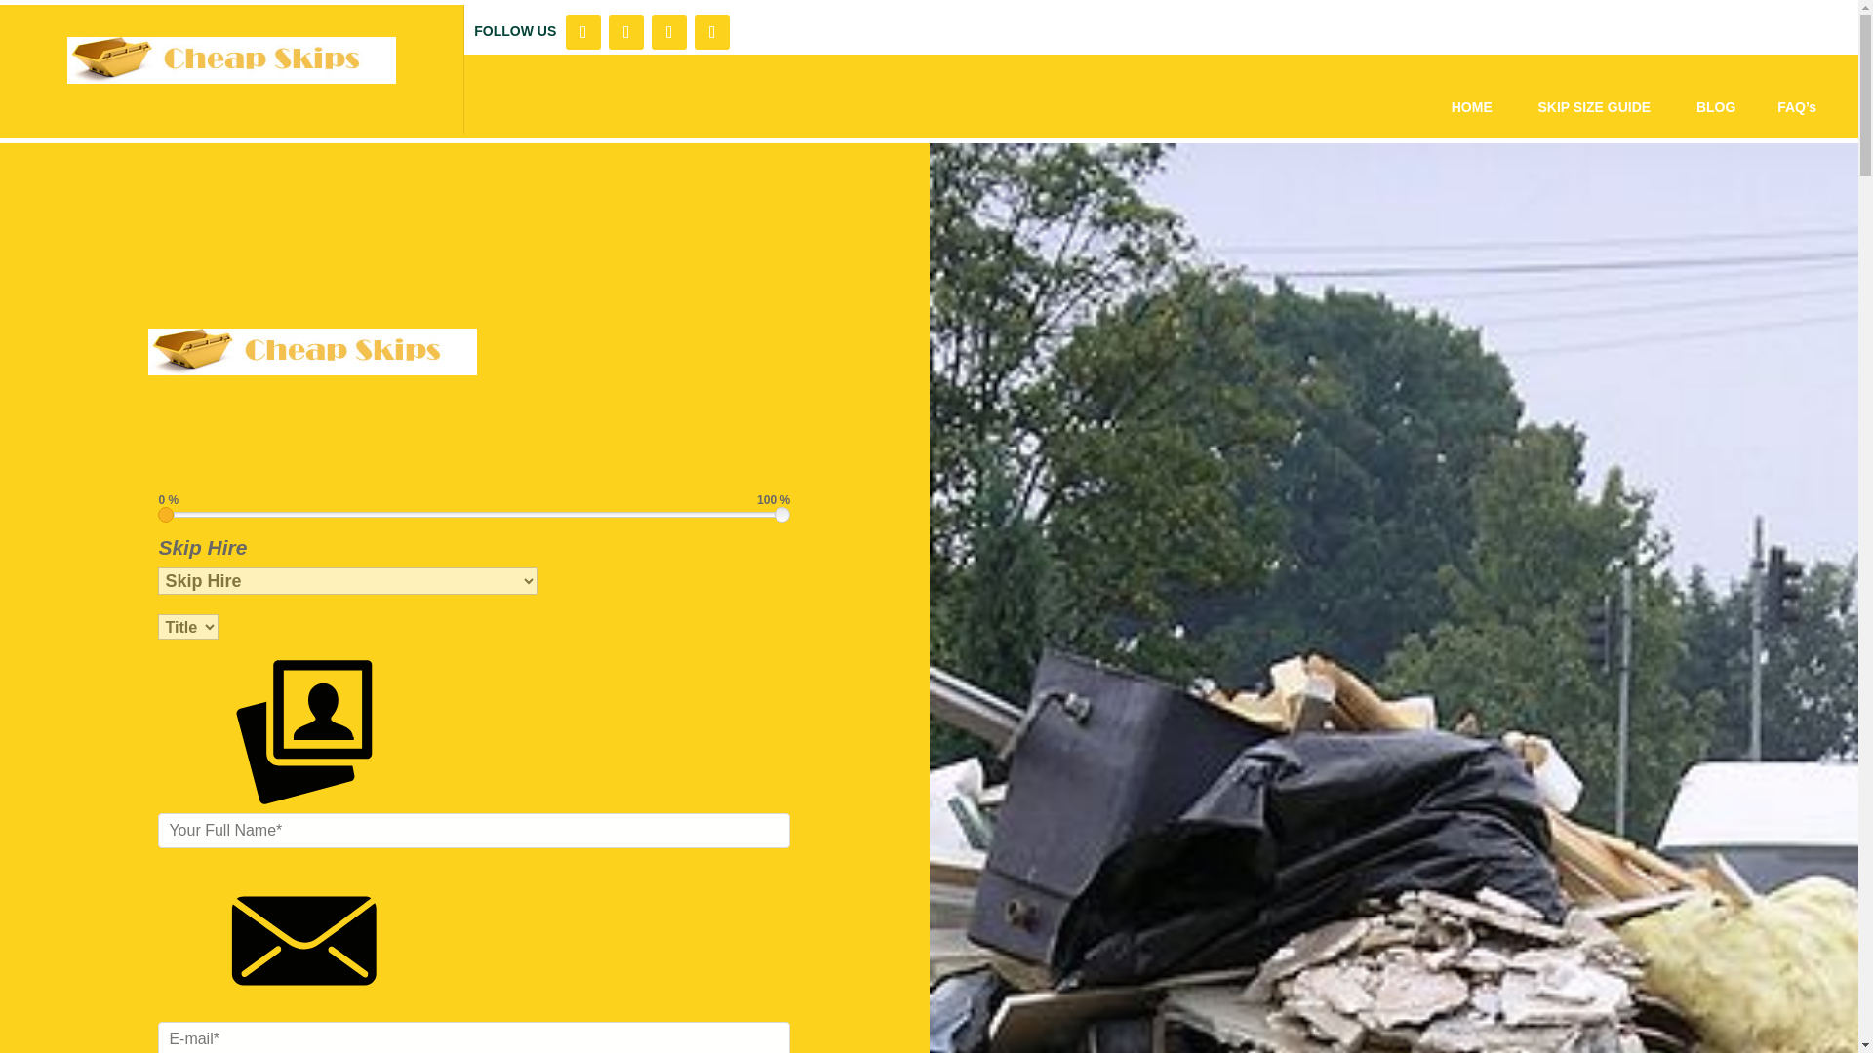 This screenshot has height=1053, width=1873. Describe the element at coordinates (1716, 106) in the screenshot. I see `BLOG` at that location.